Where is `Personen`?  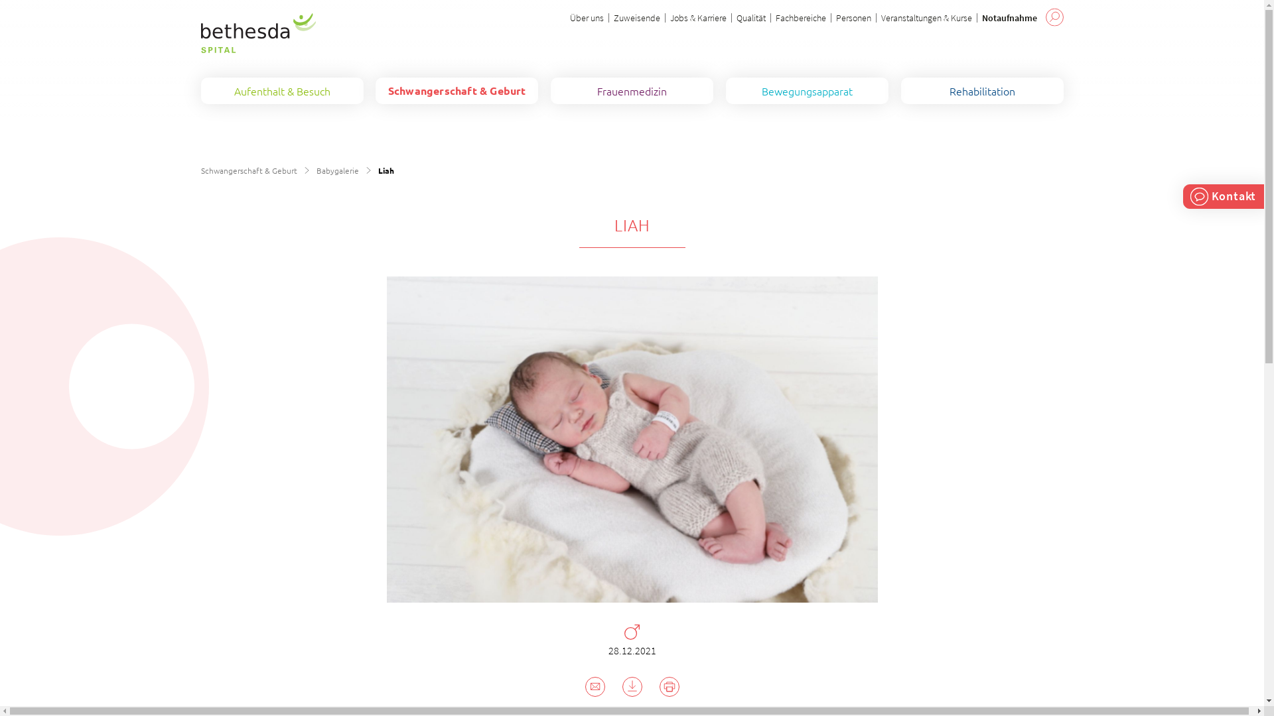 Personen is located at coordinates (853, 18).